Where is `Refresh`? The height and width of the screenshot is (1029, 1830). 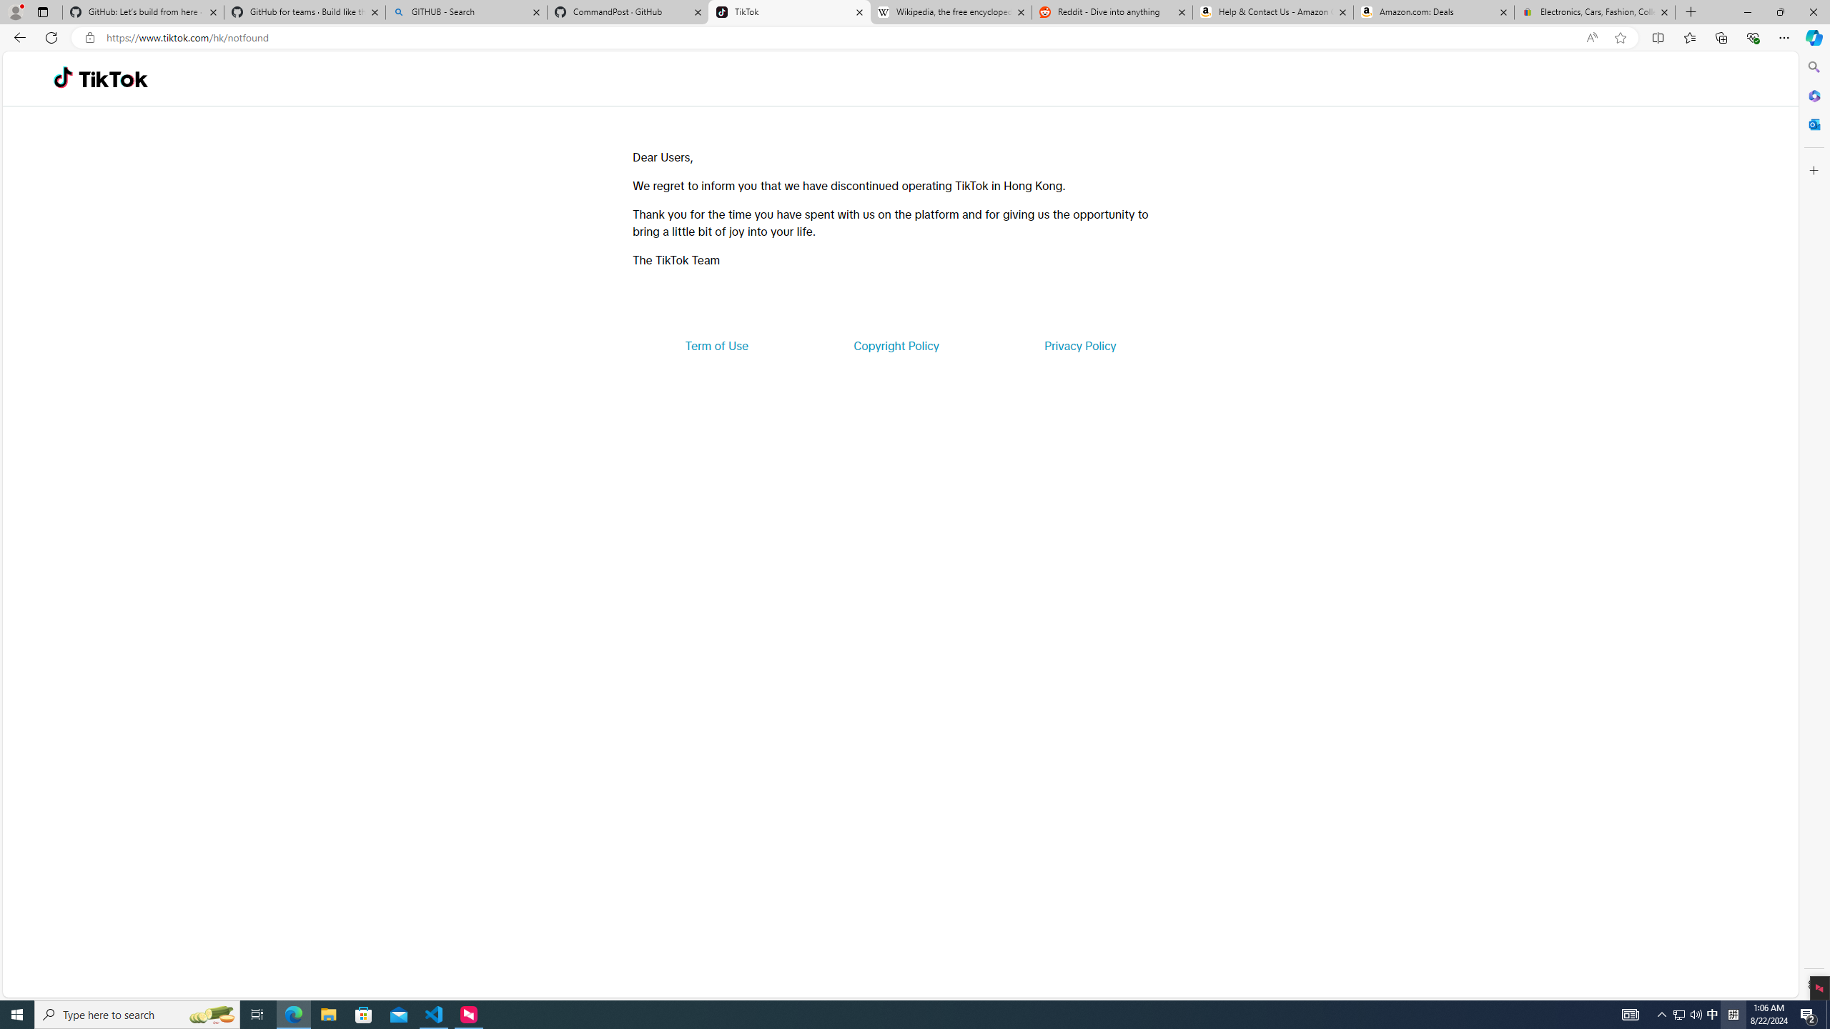 Refresh is located at coordinates (51, 37).